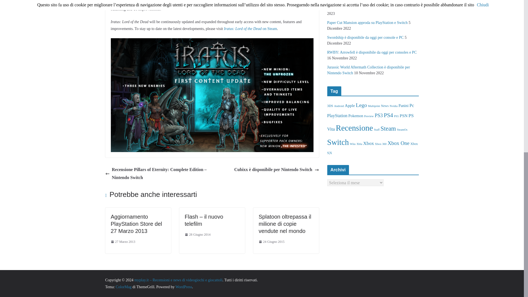 The width and height of the screenshot is (528, 297). Describe the element at coordinates (250, 29) in the screenshot. I see `Iratus: Lord of the Dead on Steam` at that location.